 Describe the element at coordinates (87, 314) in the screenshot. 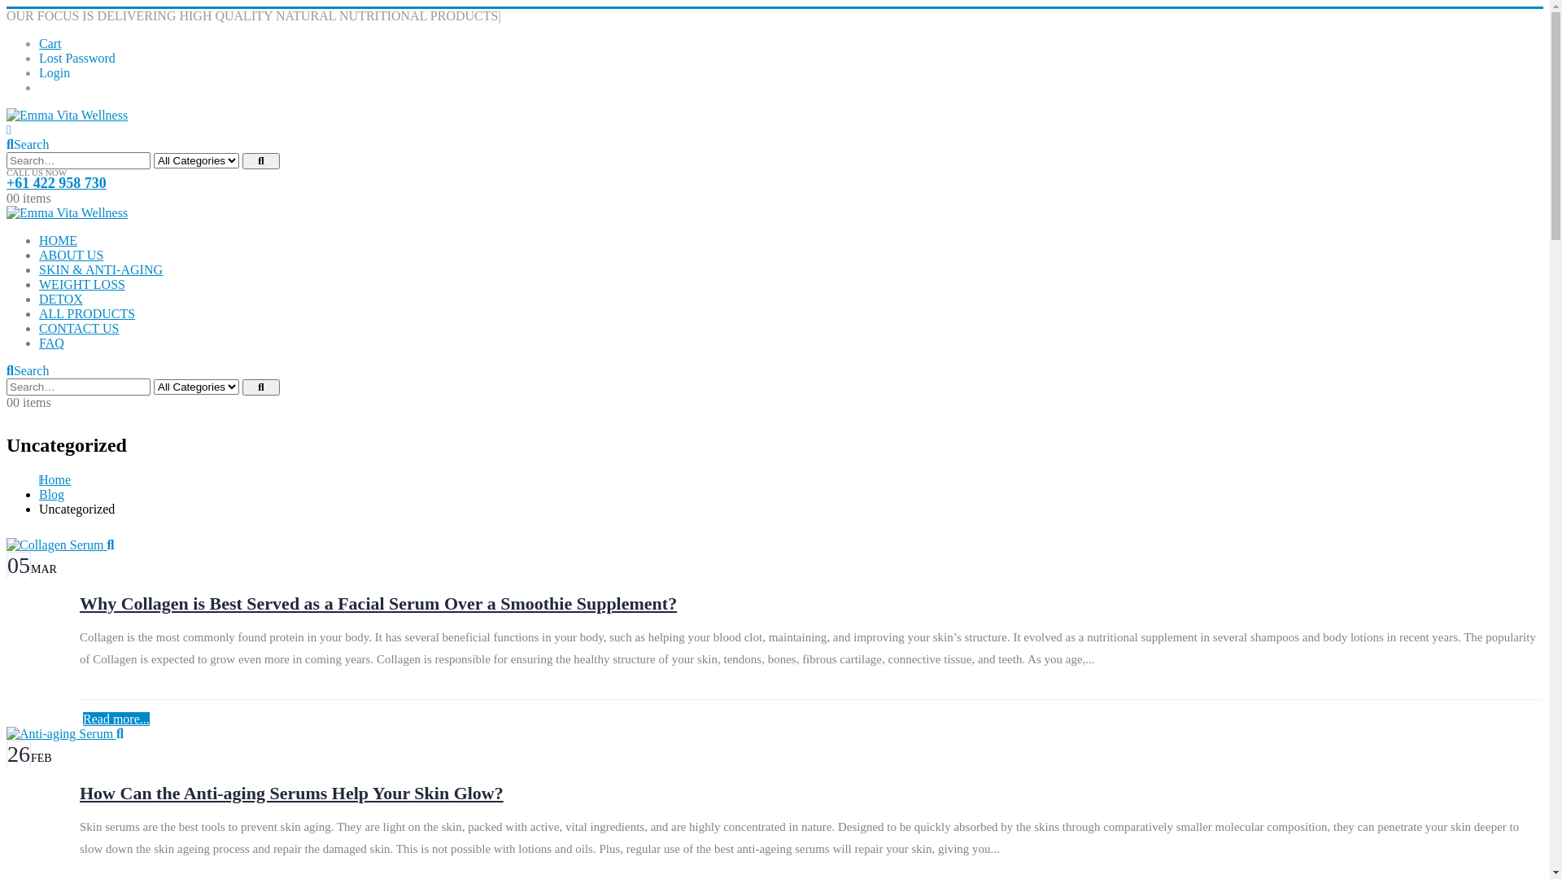

I see `ALL PRODUCTS` at that location.